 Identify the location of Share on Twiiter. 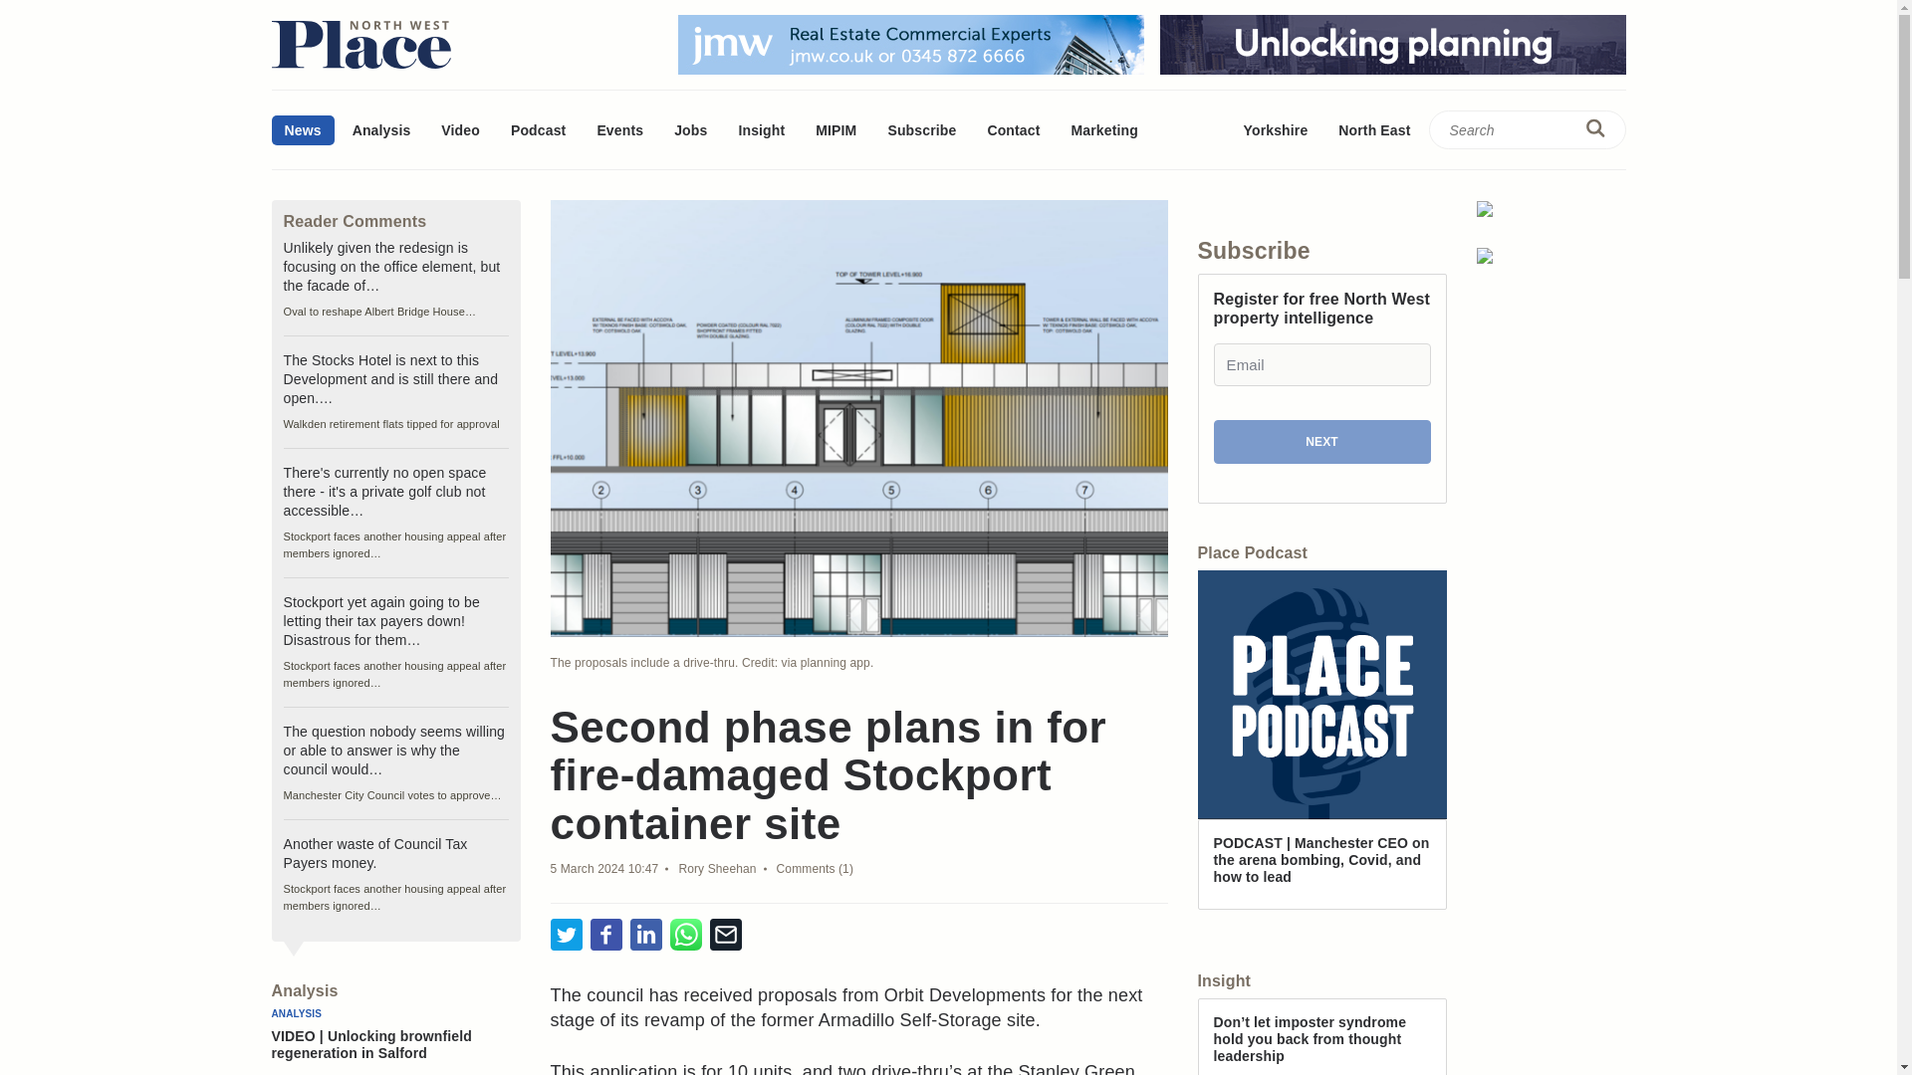
(566, 936).